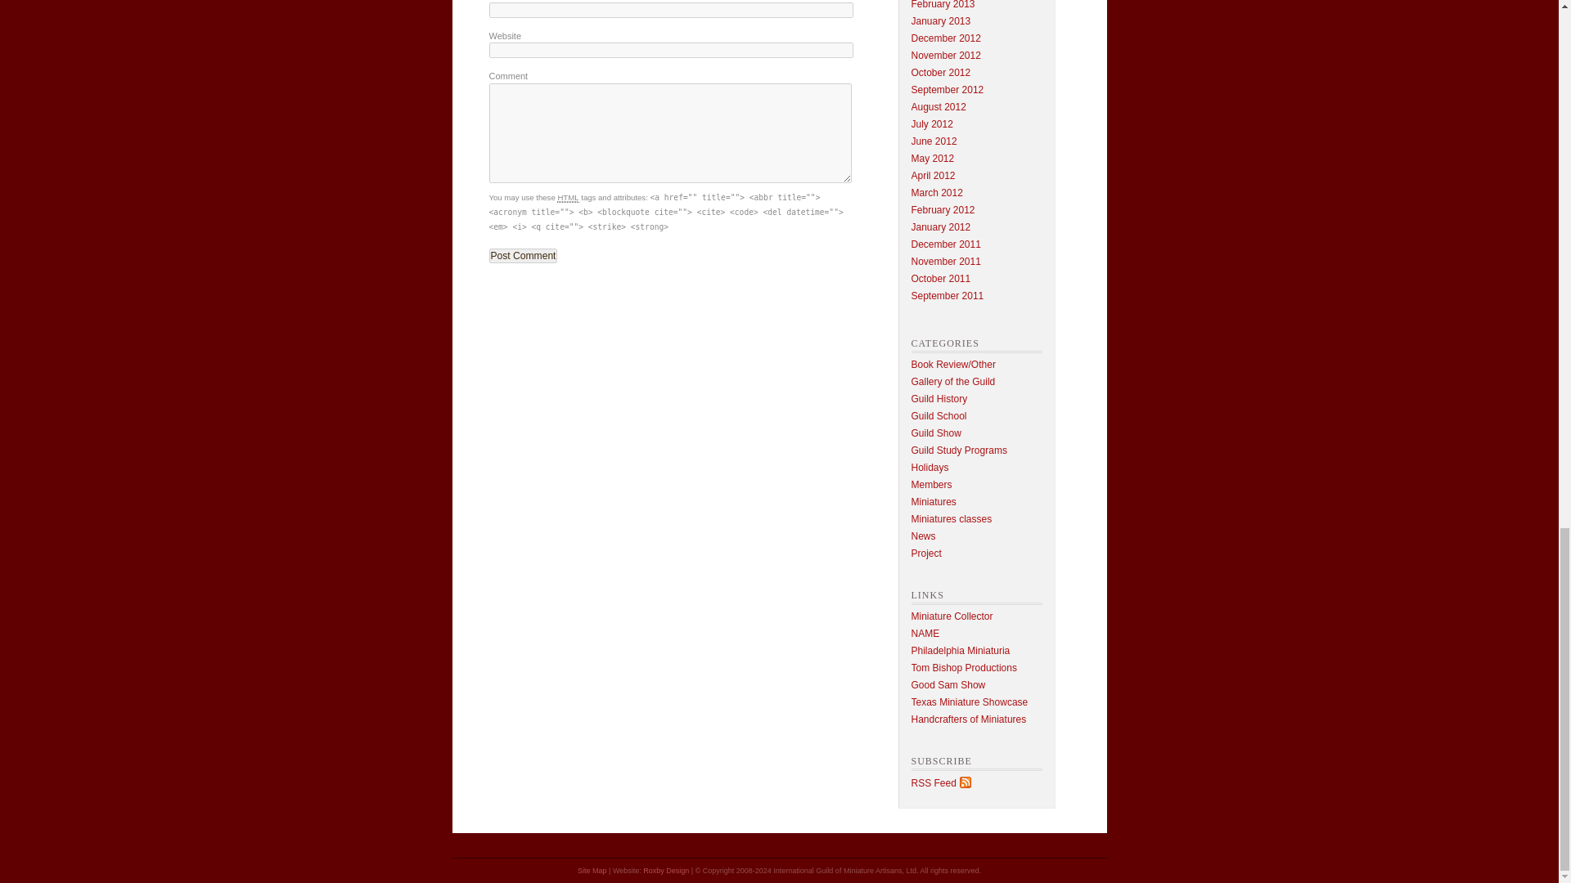  What do you see at coordinates (523, 255) in the screenshot?
I see `Post Comment` at bounding box center [523, 255].